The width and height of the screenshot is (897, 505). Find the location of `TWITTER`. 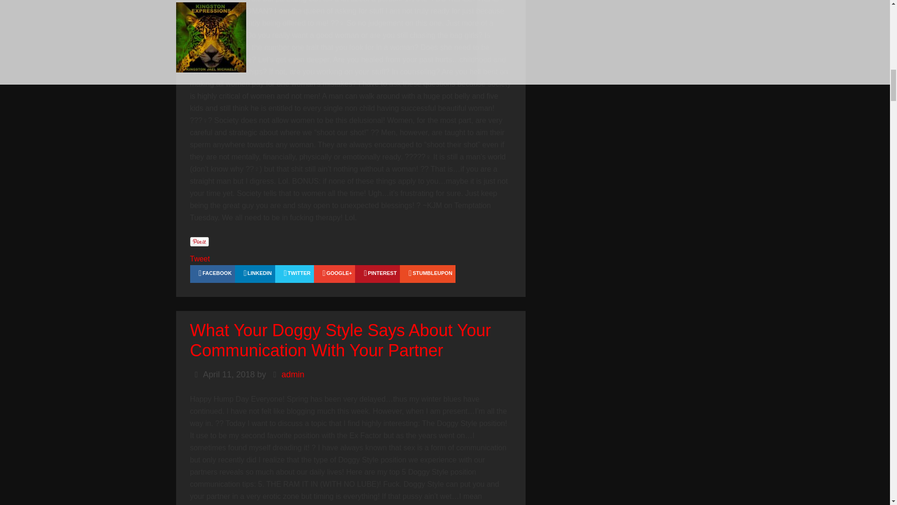

TWITTER is located at coordinates (294, 274).